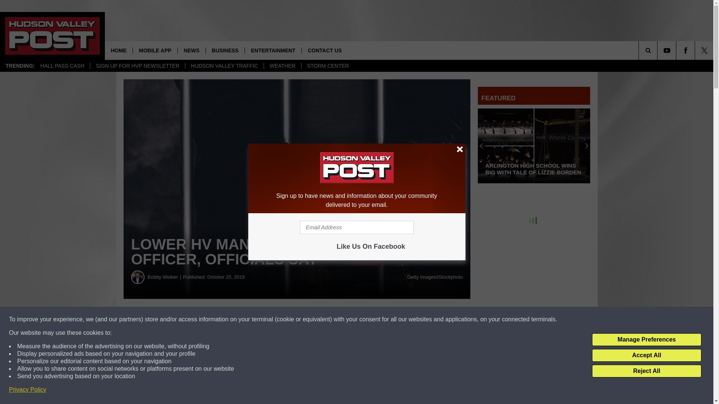  What do you see at coordinates (192, 50) in the screenshot?
I see `NEWS` at bounding box center [192, 50].